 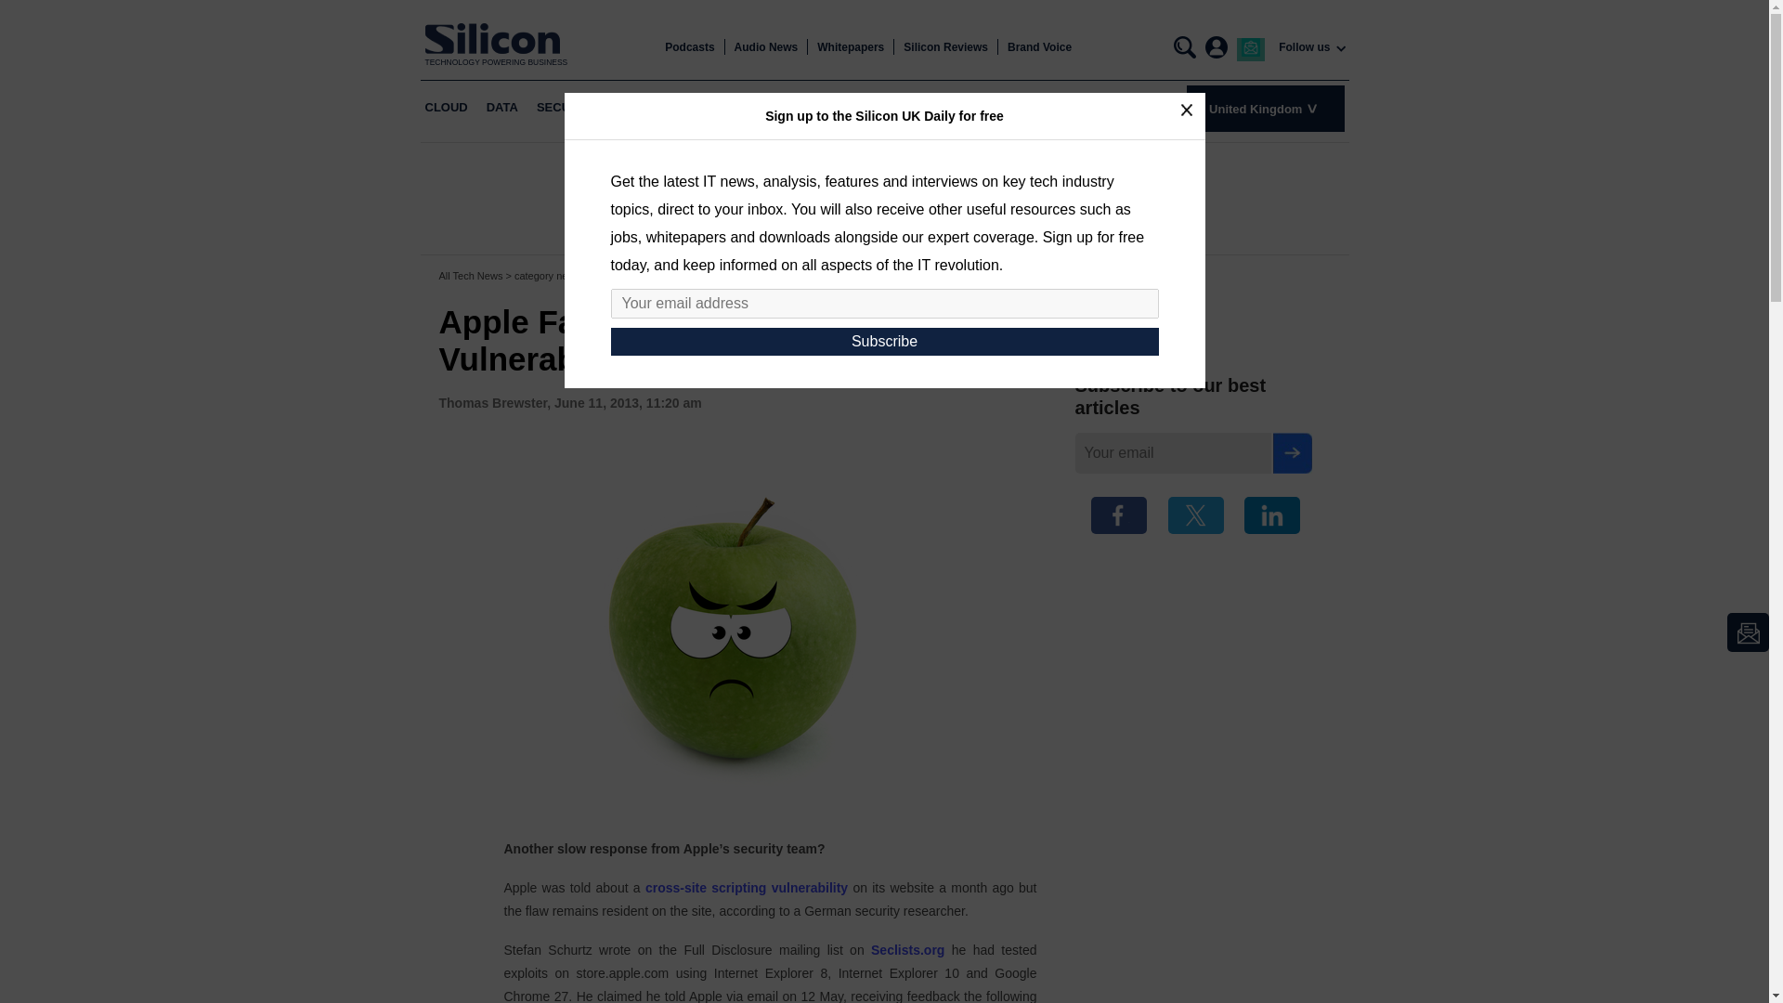 What do you see at coordinates (851, 47) in the screenshot?
I see `Whitepapers` at bounding box center [851, 47].